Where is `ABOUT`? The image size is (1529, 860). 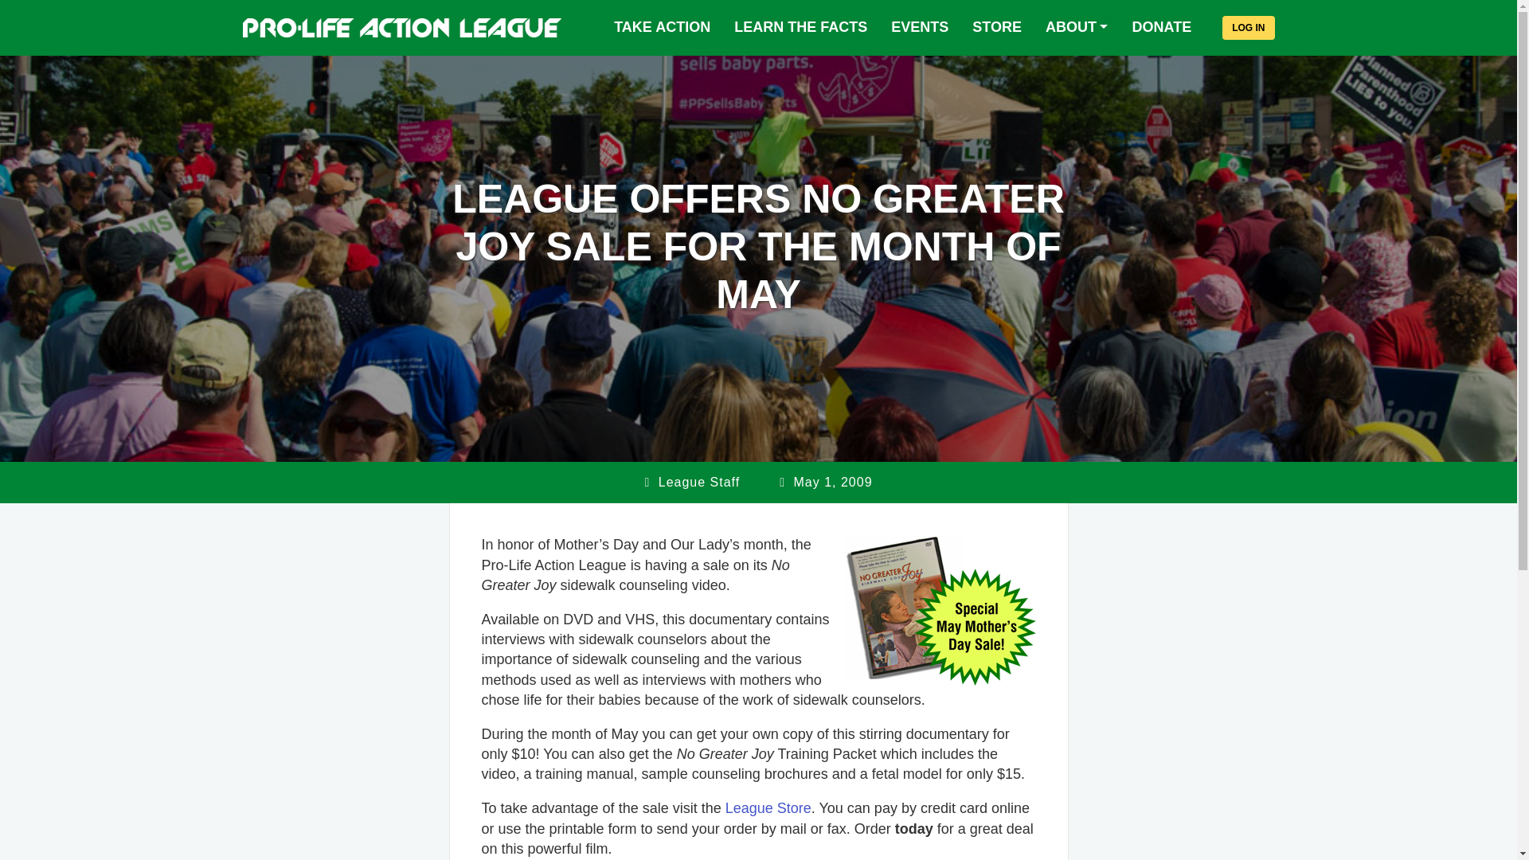
ABOUT is located at coordinates (1077, 27).